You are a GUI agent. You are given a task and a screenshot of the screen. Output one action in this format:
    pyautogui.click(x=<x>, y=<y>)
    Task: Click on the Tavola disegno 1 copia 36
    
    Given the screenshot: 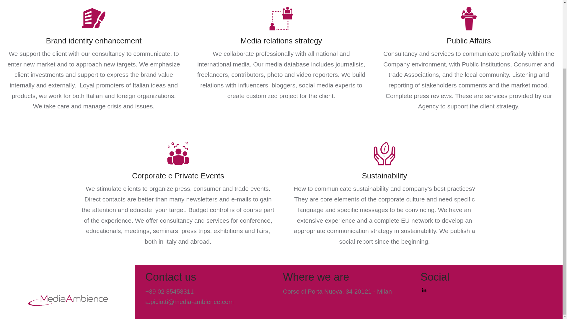 What is the action you would take?
    pyautogui.click(x=468, y=18)
    